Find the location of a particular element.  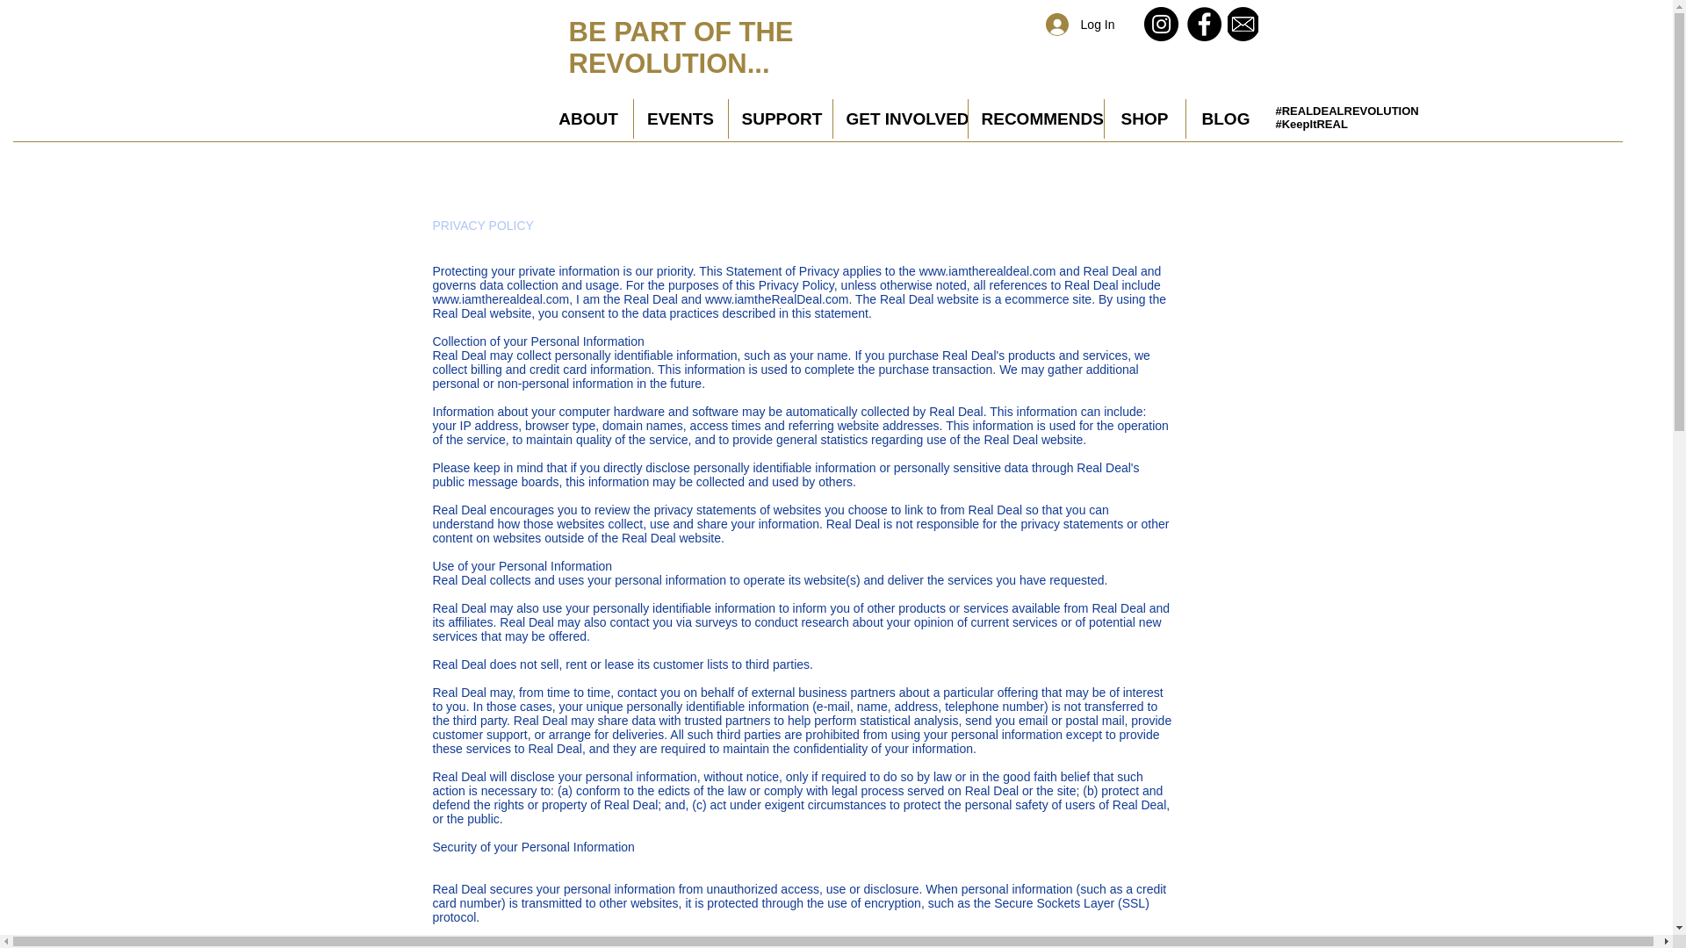

www.iamtherealdeal.com is located at coordinates (501, 298).